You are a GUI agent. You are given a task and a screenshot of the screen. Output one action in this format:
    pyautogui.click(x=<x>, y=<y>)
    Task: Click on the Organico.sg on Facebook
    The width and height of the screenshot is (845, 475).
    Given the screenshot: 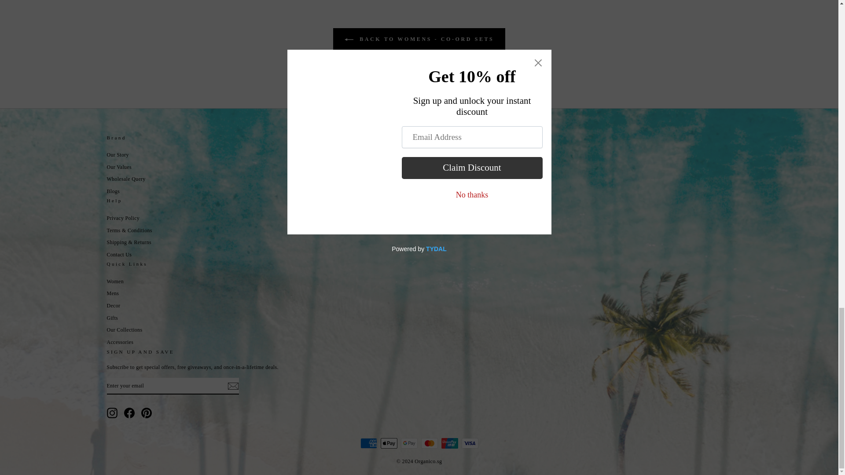 What is the action you would take?
    pyautogui.click(x=129, y=413)
    